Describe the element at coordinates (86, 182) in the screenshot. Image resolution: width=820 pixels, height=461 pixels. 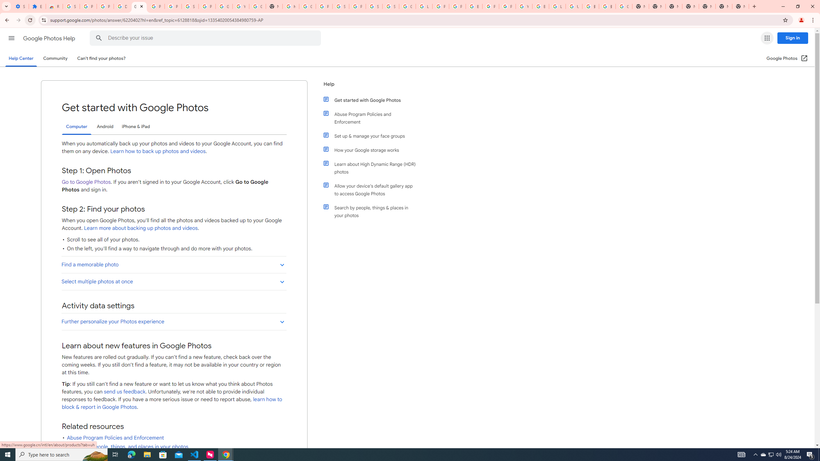
I see `Go to Google Photos` at that location.